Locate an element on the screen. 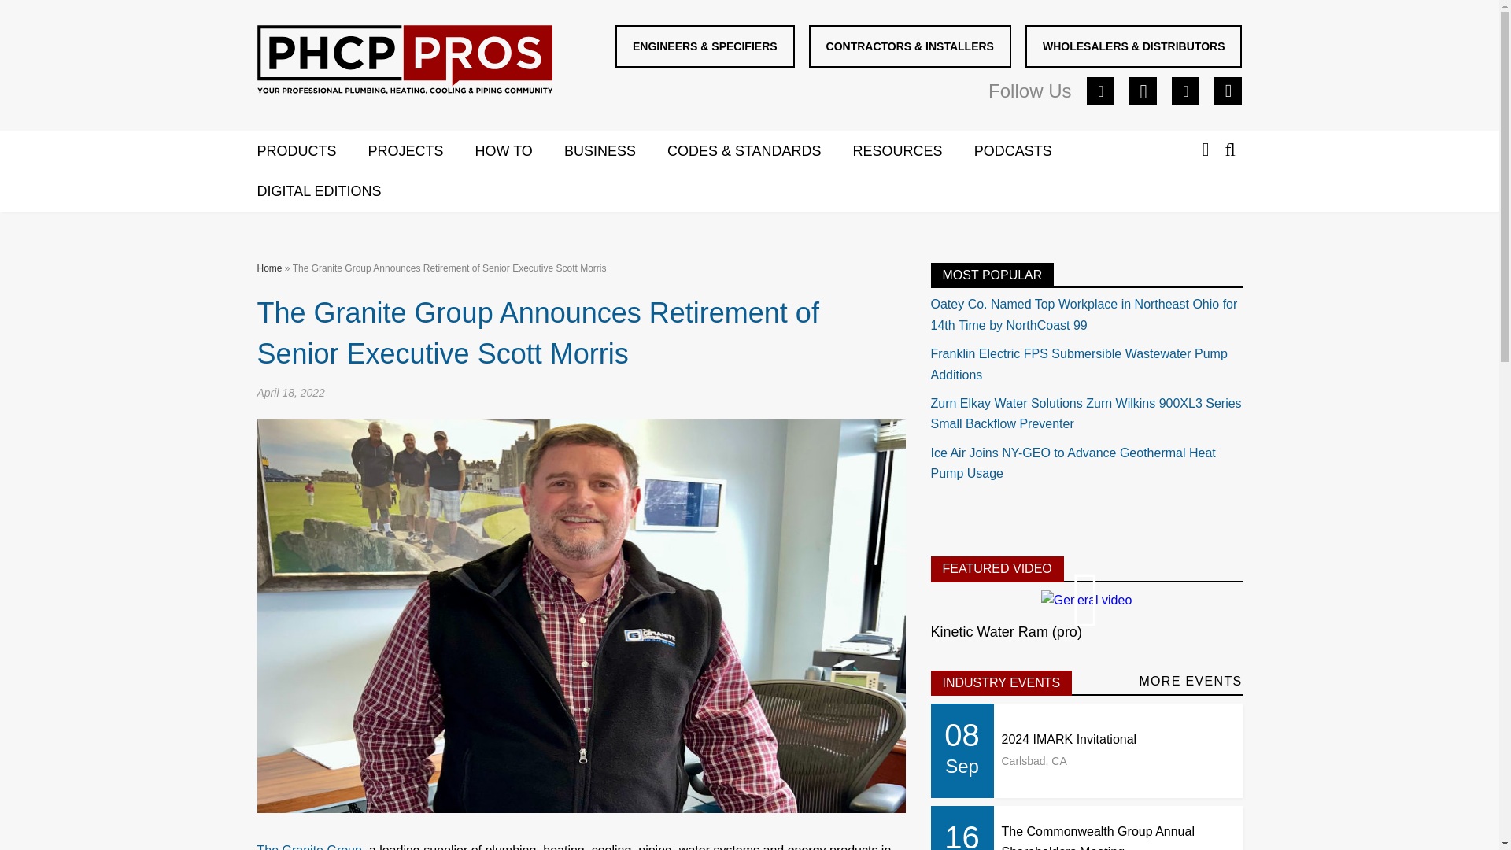  logo is located at coordinates (404, 60).